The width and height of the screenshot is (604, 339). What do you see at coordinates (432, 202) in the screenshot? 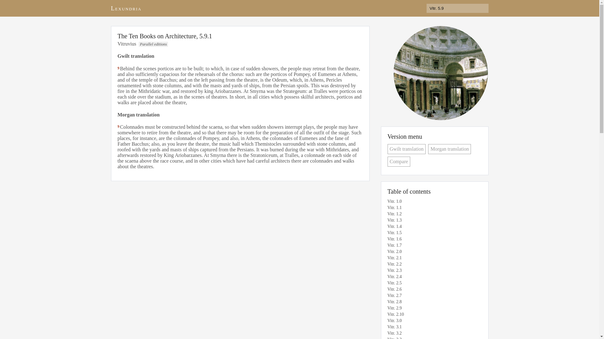
I see `Vitr. 1.0` at bounding box center [432, 202].